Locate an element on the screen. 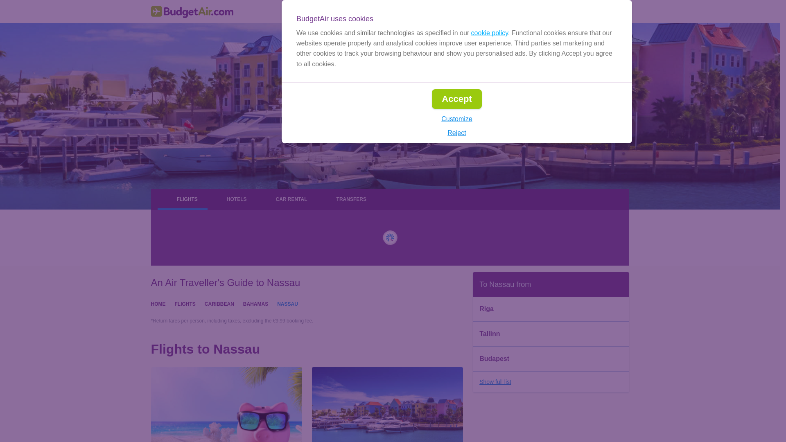  My Account is located at coordinates (603, 11).